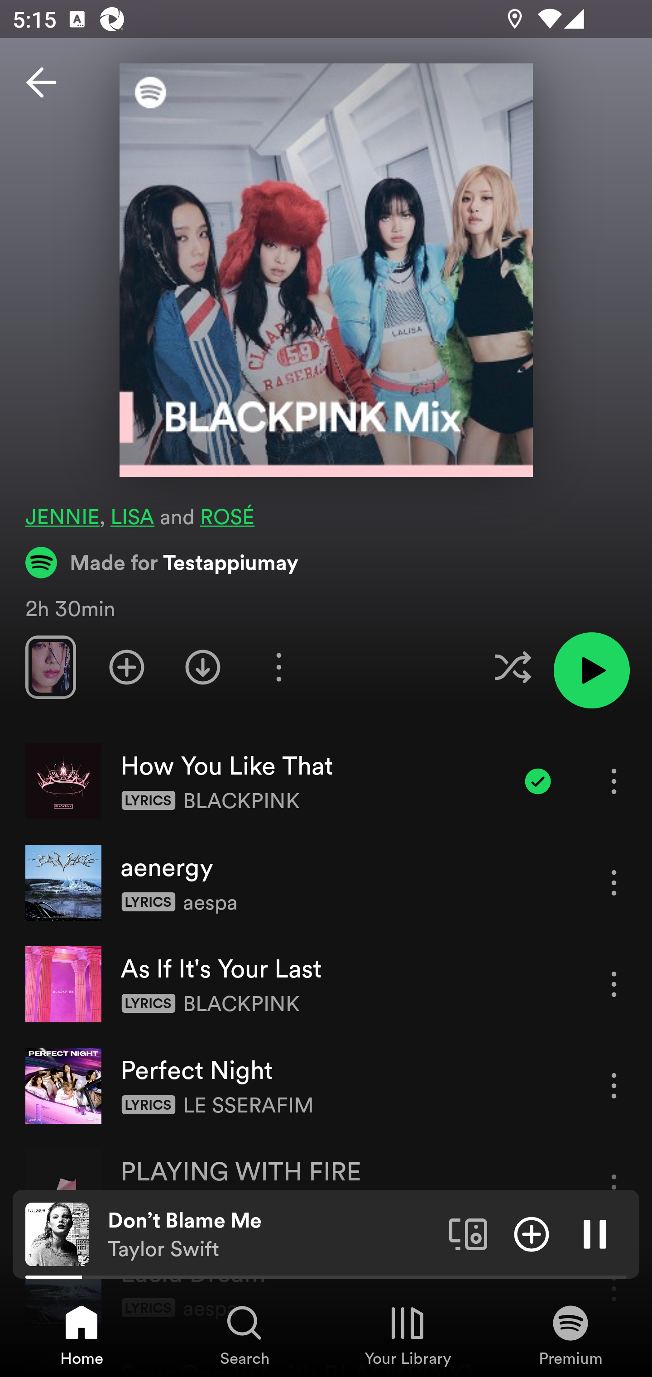 The image size is (652, 1377). What do you see at coordinates (595, 1233) in the screenshot?
I see `Pause` at bounding box center [595, 1233].